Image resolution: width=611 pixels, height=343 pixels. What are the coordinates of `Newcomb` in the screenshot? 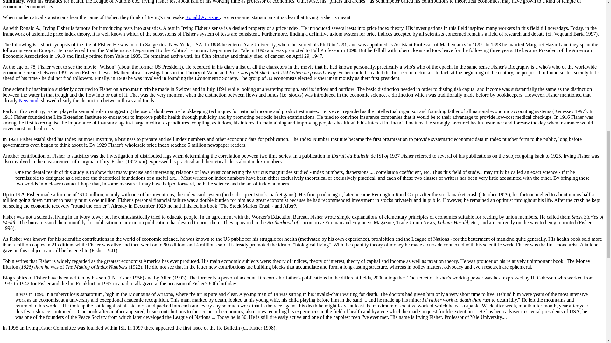 It's located at (29, 100).